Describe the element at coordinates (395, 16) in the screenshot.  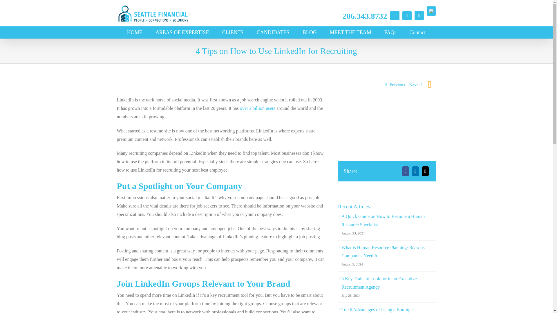
I see `Facebook` at that location.